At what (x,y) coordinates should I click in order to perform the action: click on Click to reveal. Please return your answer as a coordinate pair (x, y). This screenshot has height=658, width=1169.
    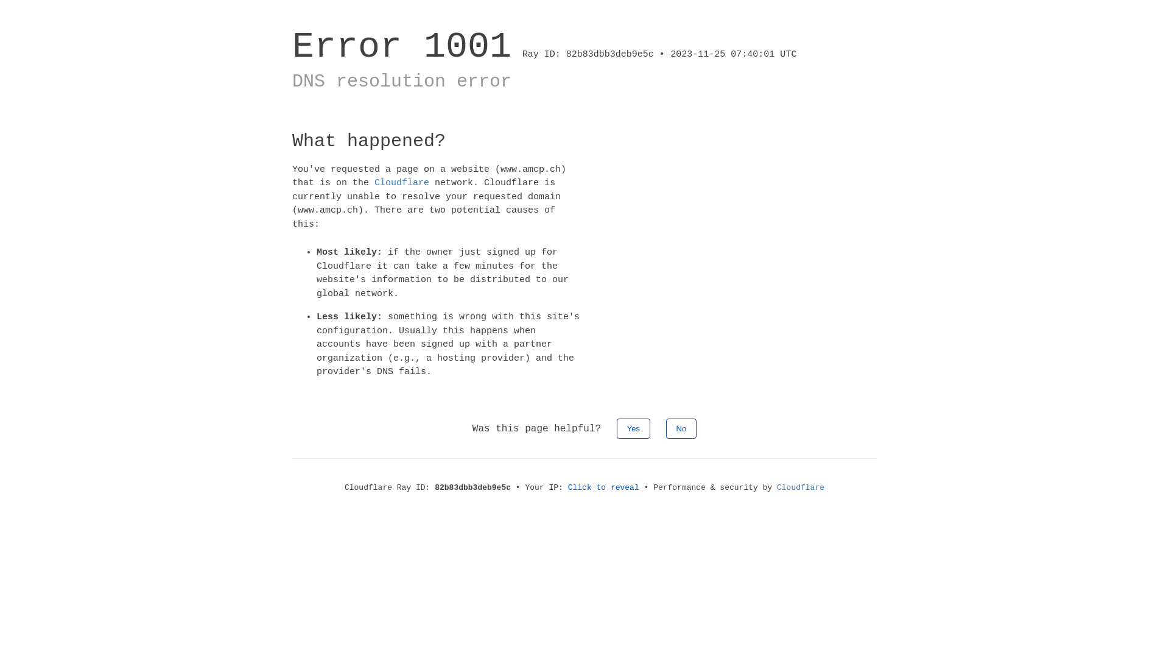
    Looking at the image, I should click on (604, 487).